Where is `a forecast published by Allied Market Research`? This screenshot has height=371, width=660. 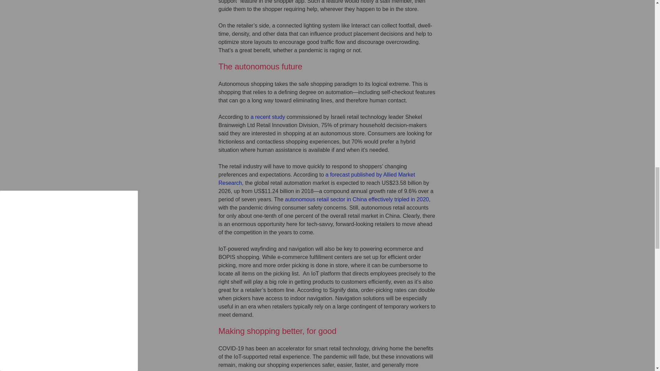
a forecast published by Allied Market Research is located at coordinates (317, 179).